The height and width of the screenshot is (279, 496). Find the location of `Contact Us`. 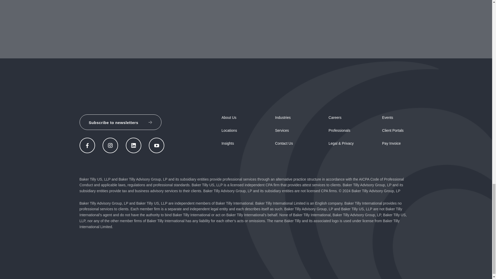

Contact Us is located at coordinates (284, 143).